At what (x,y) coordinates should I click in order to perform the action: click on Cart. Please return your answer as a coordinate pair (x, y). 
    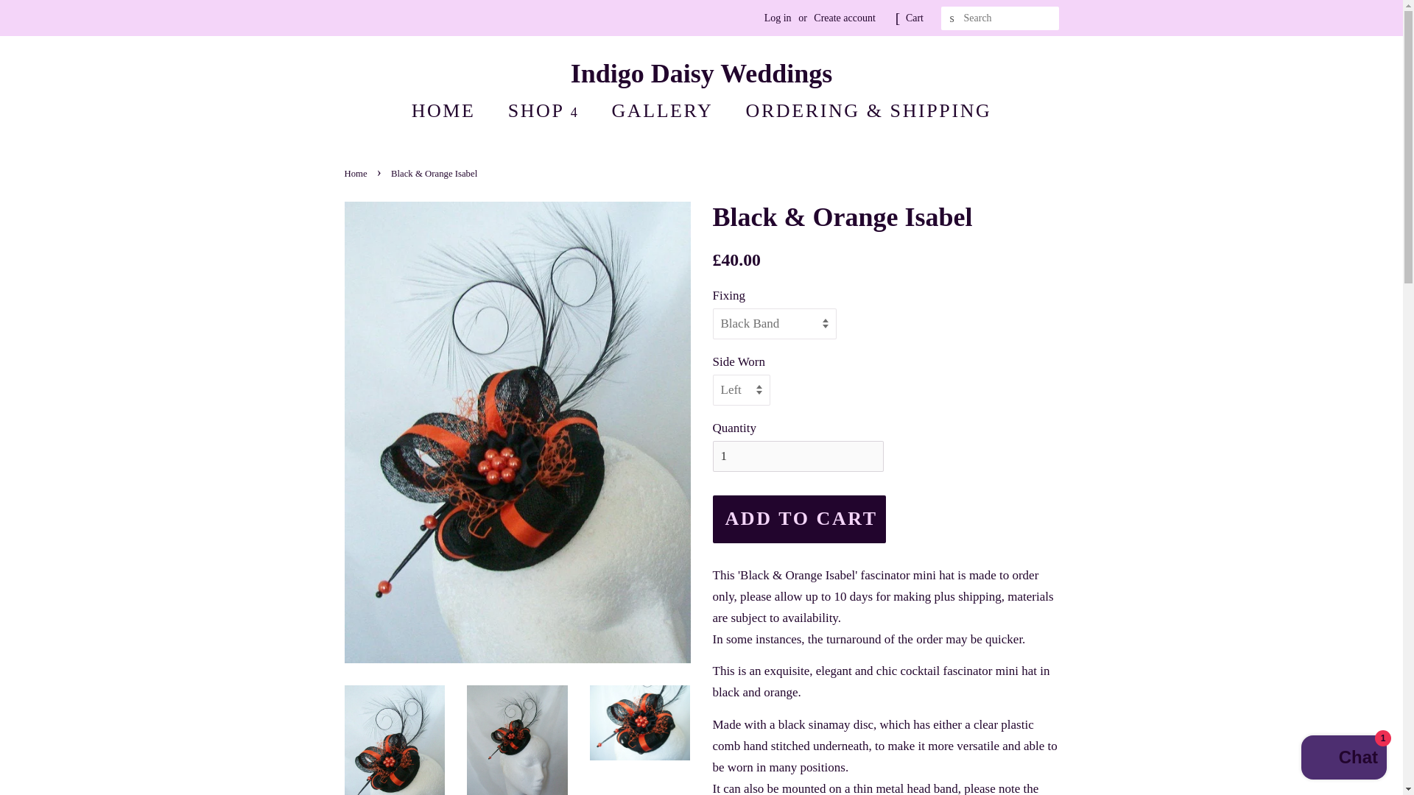
    Looking at the image, I should click on (915, 18).